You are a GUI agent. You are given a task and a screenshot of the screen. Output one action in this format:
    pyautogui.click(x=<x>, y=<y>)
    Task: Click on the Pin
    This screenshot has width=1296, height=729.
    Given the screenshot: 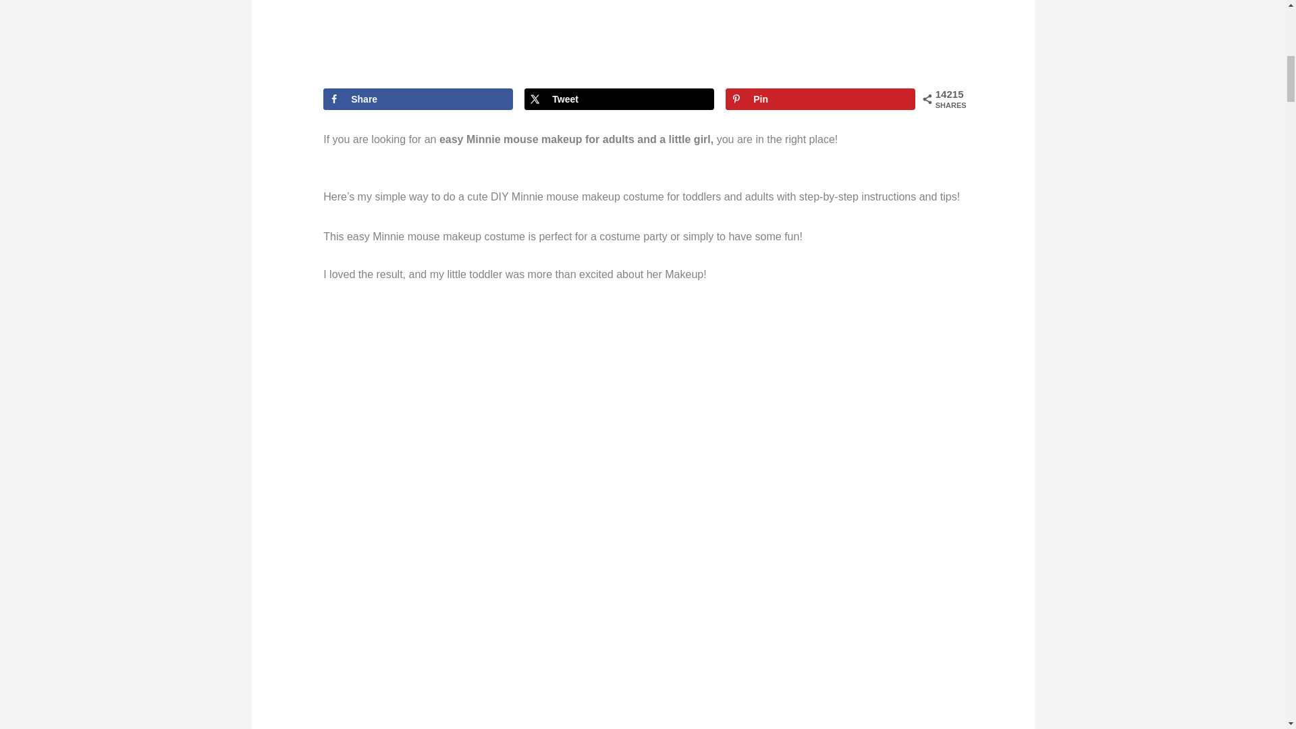 What is the action you would take?
    pyautogui.click(x=820, y=99)
    